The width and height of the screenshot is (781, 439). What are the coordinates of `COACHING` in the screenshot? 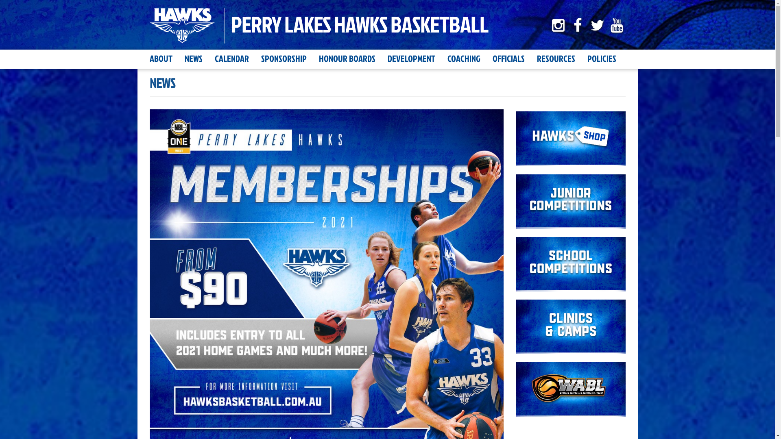 It's located at (464, 59).